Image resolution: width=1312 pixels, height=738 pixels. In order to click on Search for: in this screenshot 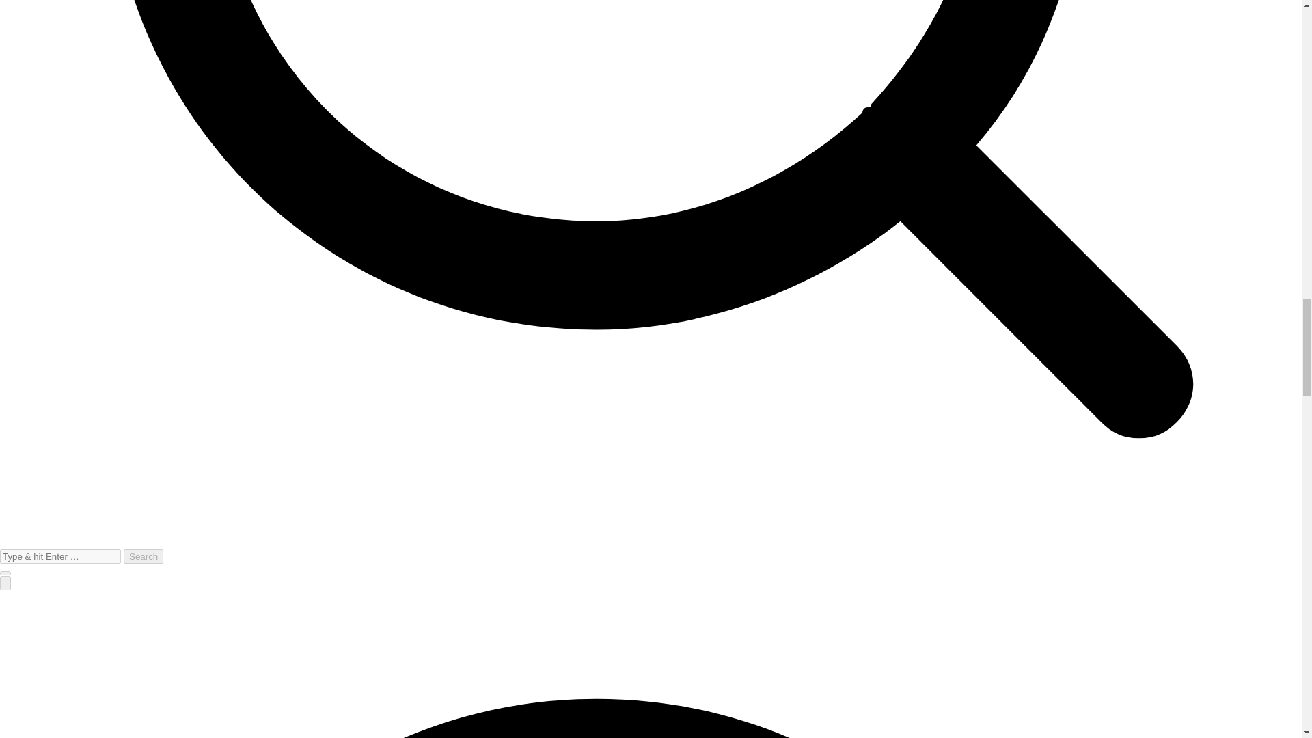, I will do `click(60, 556)`.